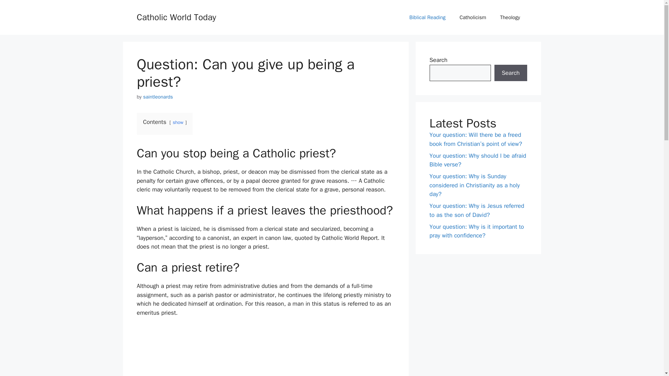  What do you see at coordinates (510, 73) in the screenshot?
I see `Search` at bounding box center [510, 73].